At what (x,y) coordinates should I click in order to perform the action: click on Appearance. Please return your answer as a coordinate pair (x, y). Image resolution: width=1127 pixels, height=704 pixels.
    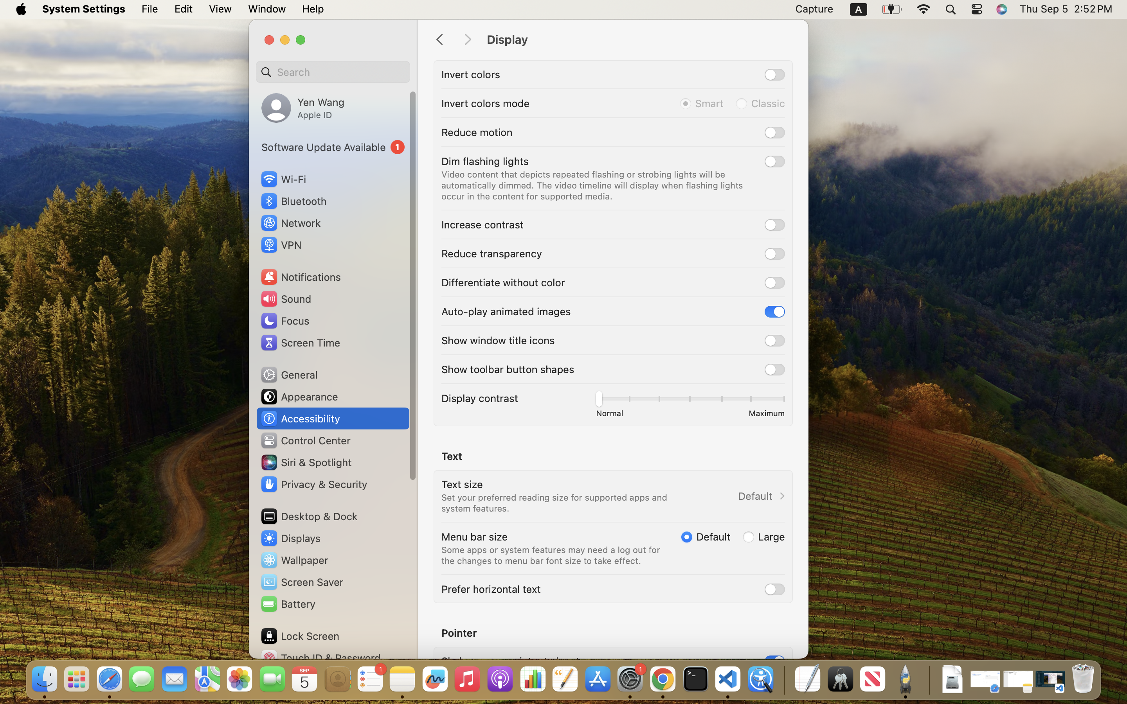
    Looking at the image, I should click on (299, 397).